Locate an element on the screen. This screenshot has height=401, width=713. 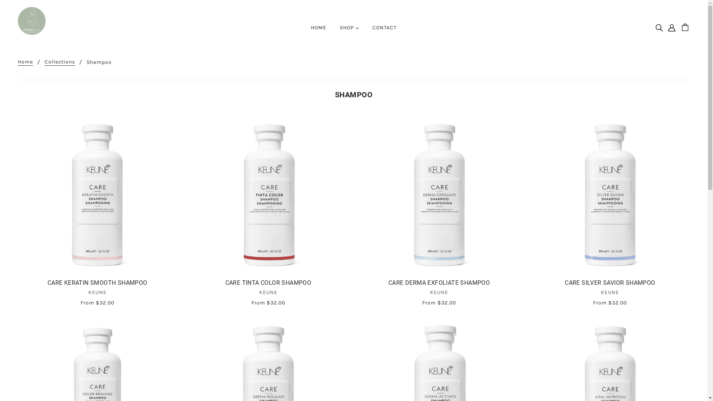
From $32.00 is located at coordinates (97, 303).